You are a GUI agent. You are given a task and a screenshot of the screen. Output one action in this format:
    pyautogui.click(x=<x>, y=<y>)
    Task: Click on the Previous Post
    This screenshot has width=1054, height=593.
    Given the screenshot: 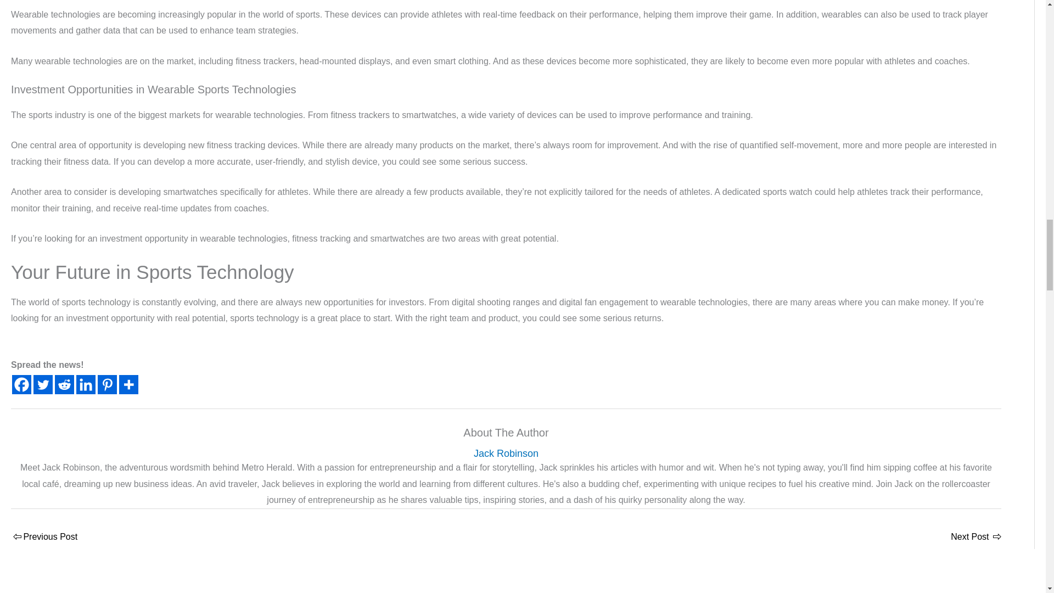 What is the action you would take?
    pyautogui.click(x=44, y=538)
    